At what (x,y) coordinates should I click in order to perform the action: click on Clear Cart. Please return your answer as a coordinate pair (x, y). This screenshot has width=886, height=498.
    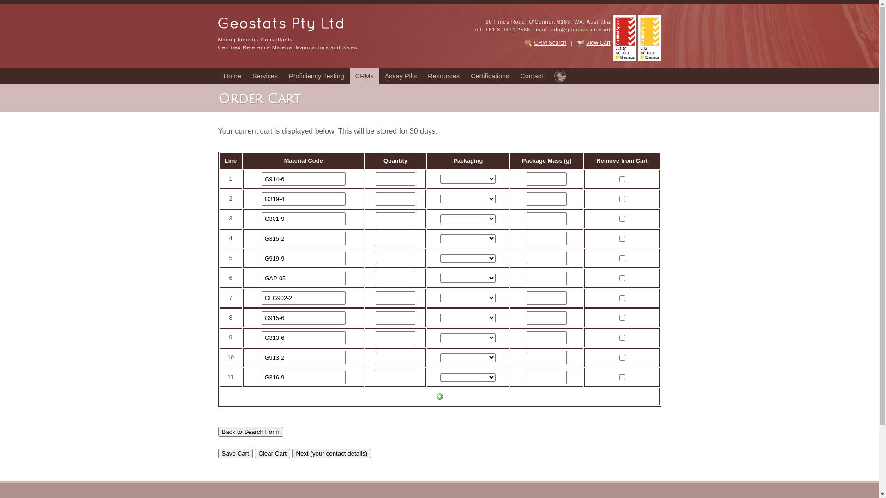
    Looking at the image, I should click on (272, 454).